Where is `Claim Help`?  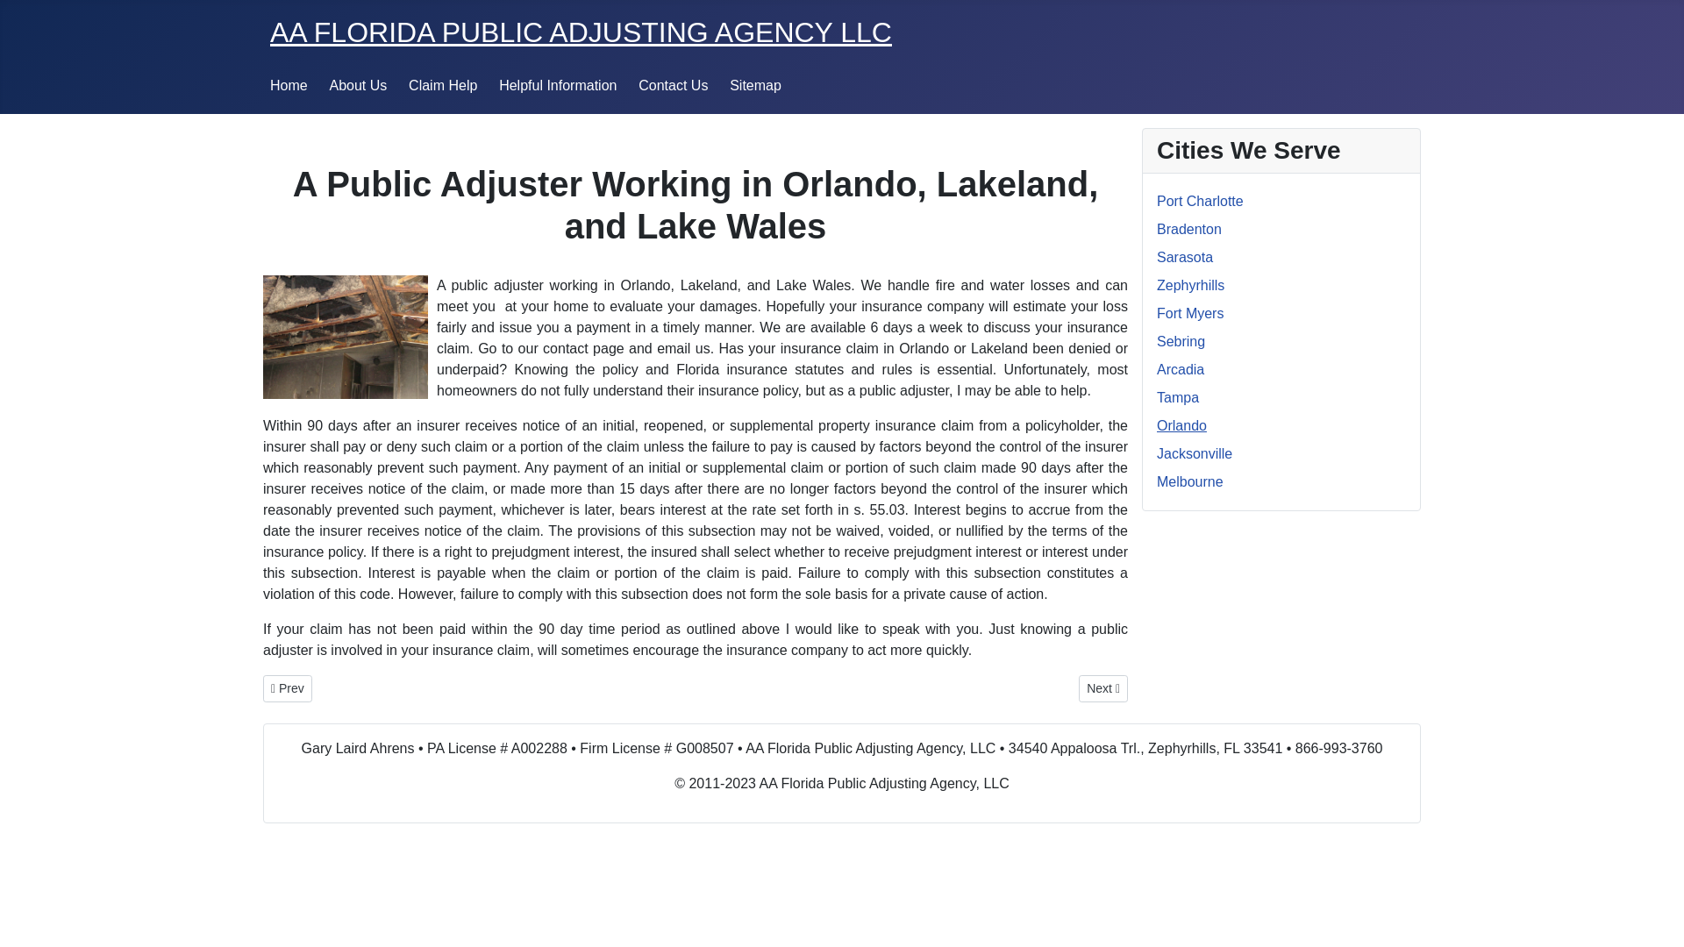
Claim Help is located at coordinates (442, 84).